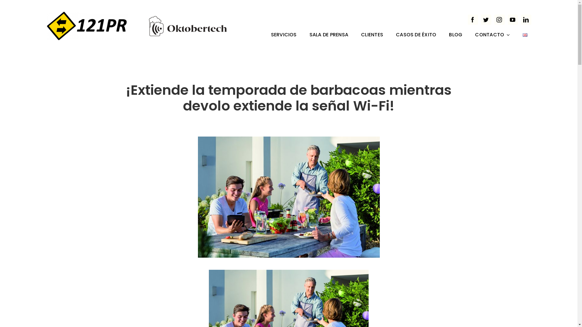 This screenshot has height=327, width=582. I want to click on SALA DE PRENSA, so click(329, 35).